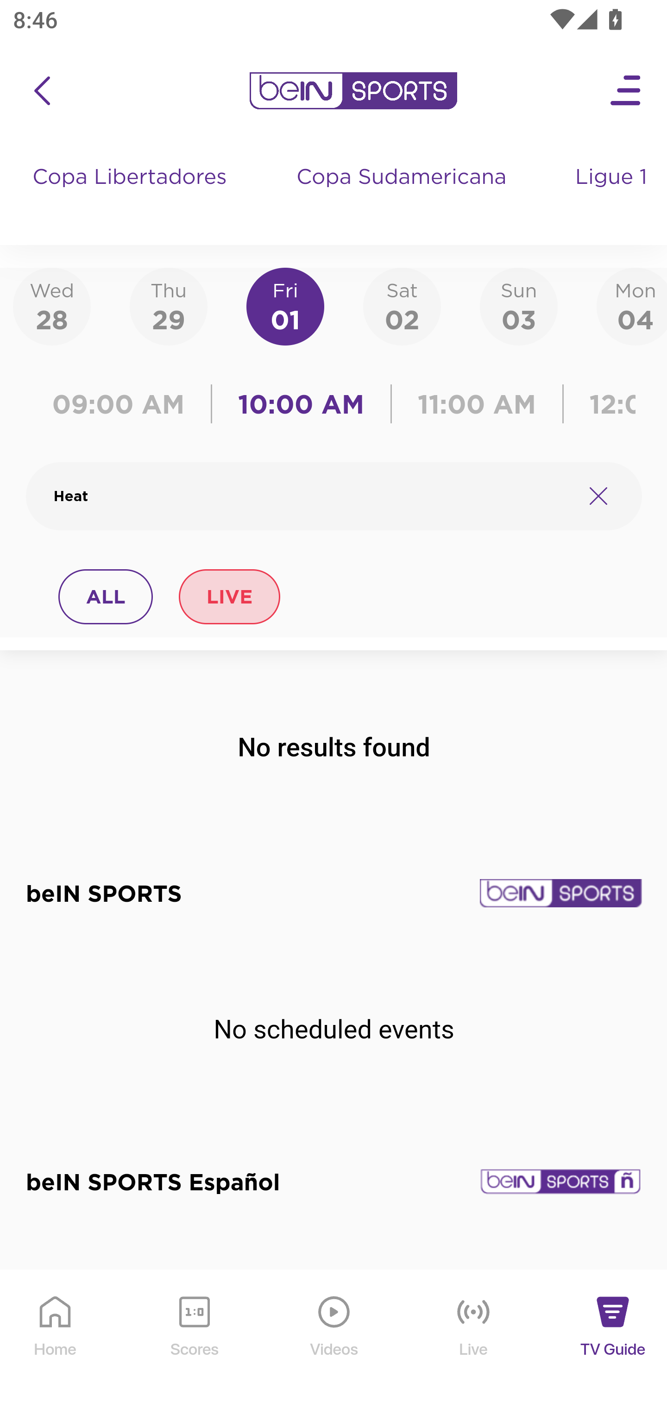 The image size is (667, 1408). What do you see at coordinates (626, 91) in the screenshot?
I see `Open Menu Icon` at bounding box center [626, 91].